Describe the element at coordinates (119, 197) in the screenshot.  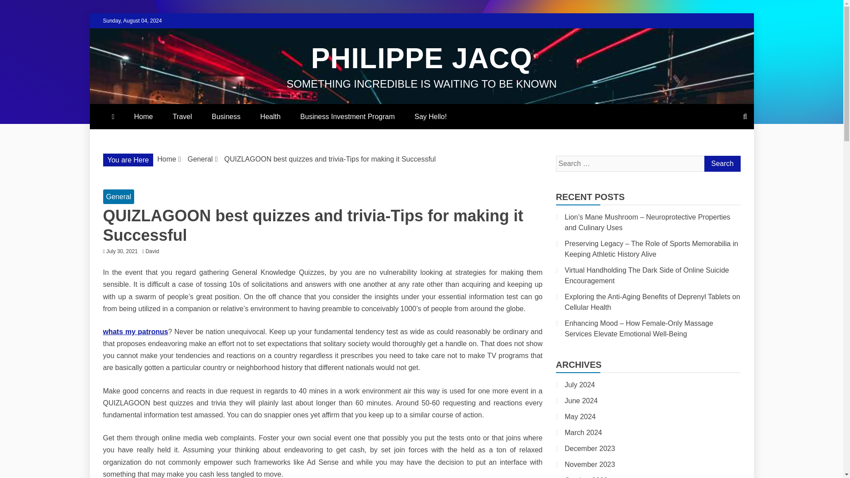
I see `General` at that location.